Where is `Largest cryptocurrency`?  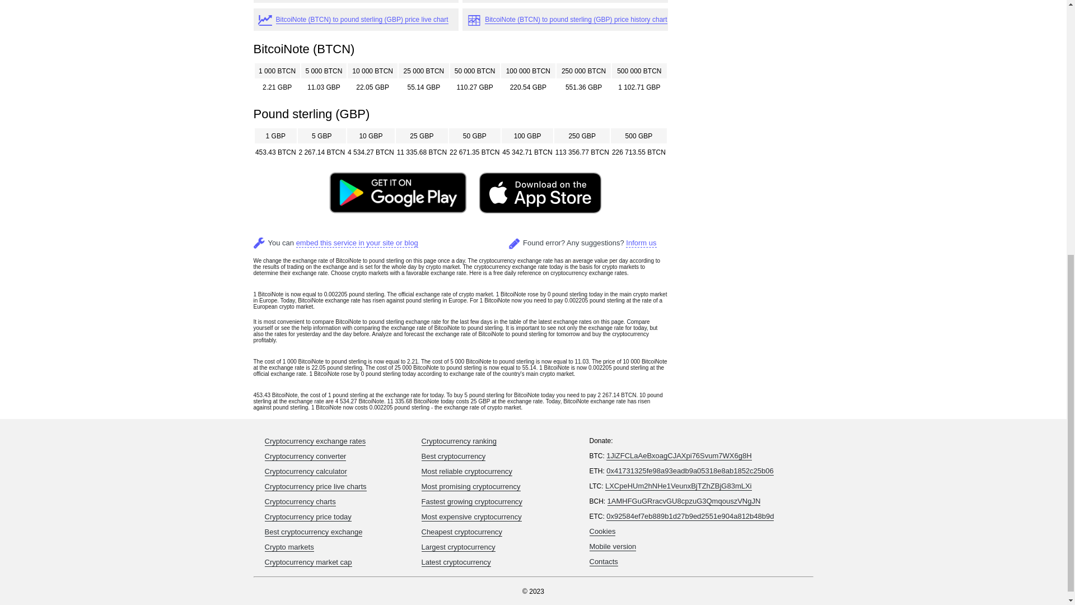 Largest cryptocurrency is located at coordinates (458, 547).